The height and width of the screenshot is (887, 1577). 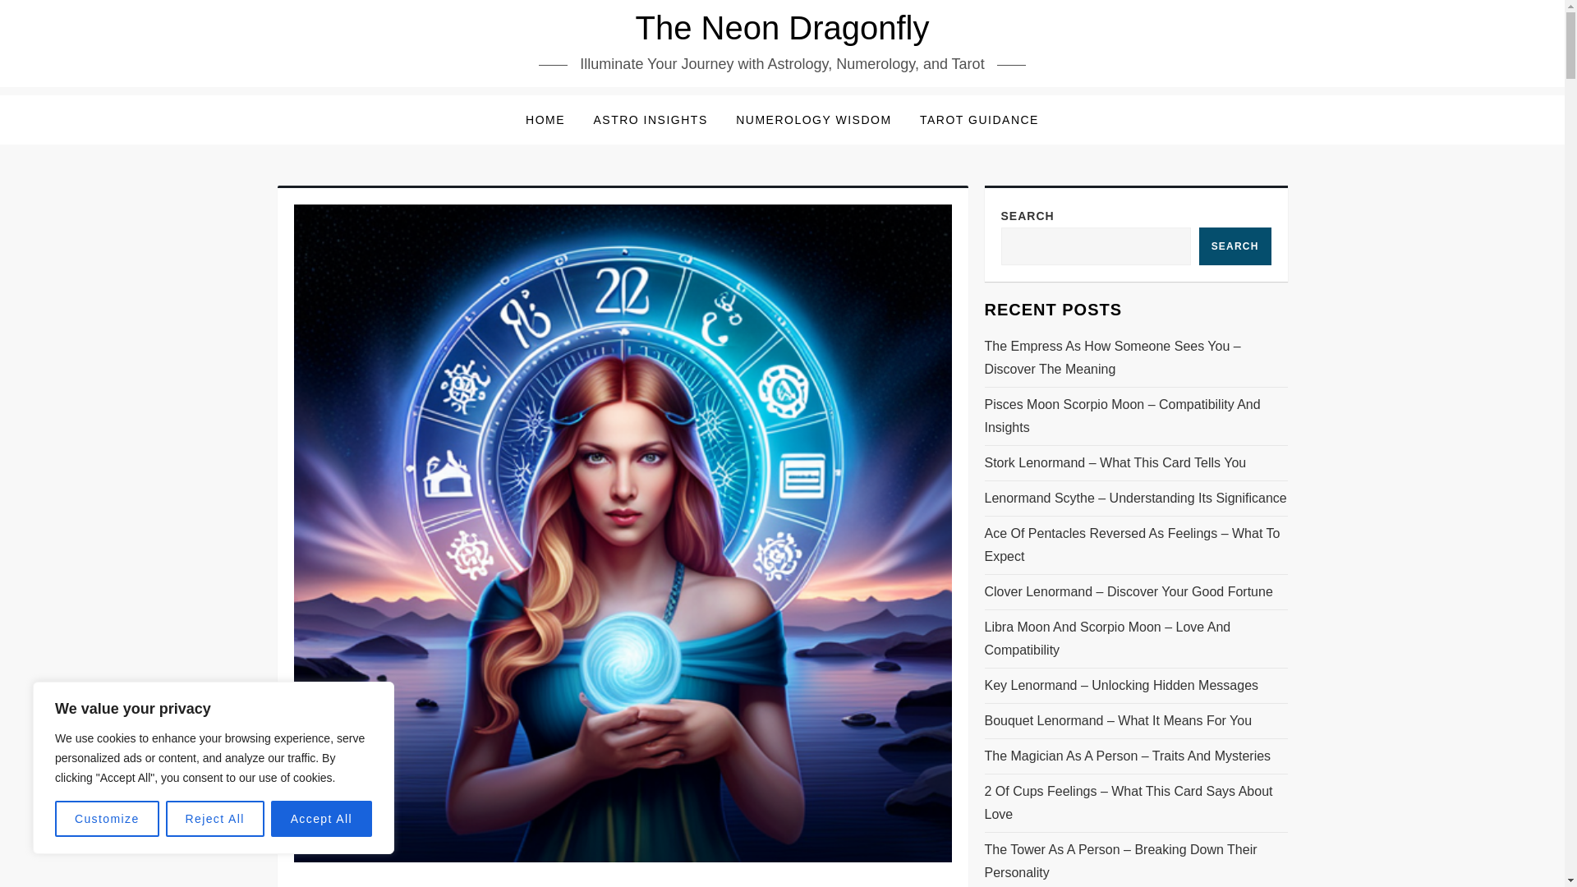 What do you see at coordinates (651, 120) in the screenshot?
I see `ASTRO INSIGHTS` at bounding box center [651, 120].